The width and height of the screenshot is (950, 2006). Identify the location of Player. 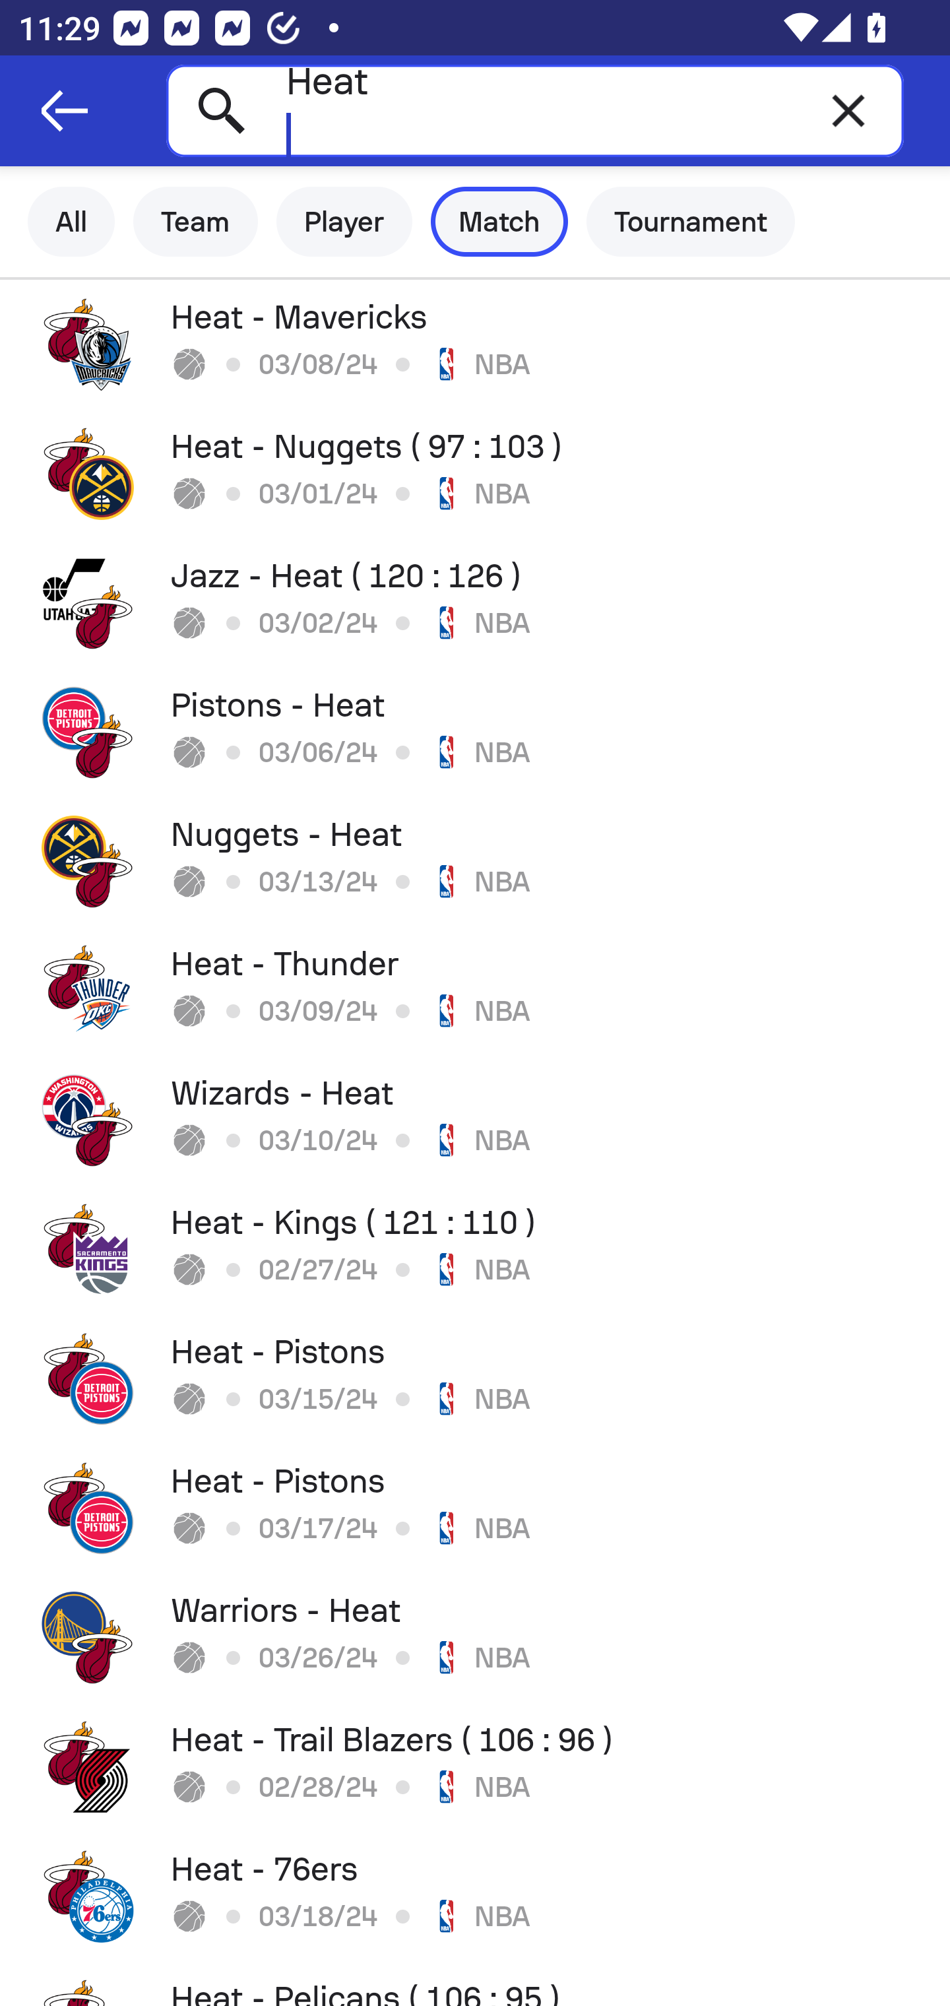
(344, 222).